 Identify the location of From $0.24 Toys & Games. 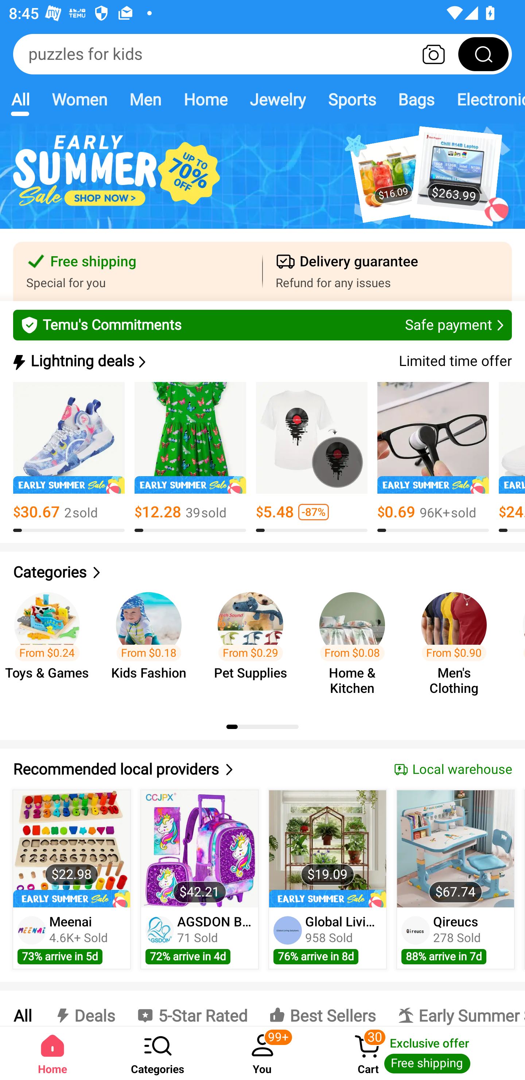
(51, 645).